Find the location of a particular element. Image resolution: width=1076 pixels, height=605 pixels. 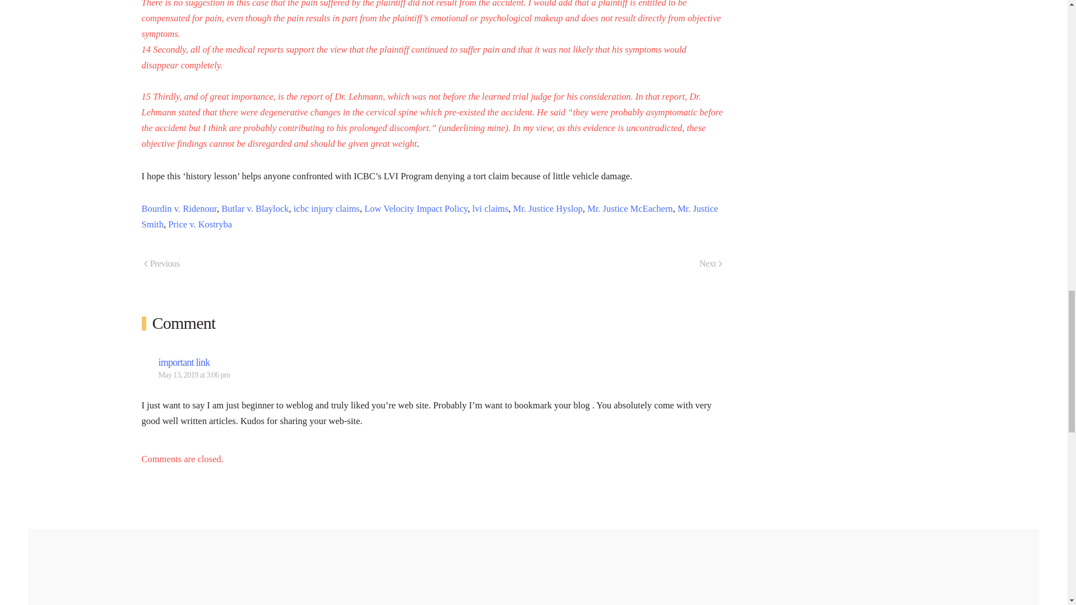

Price v. Kostryba is located at coordinates (200, 224).